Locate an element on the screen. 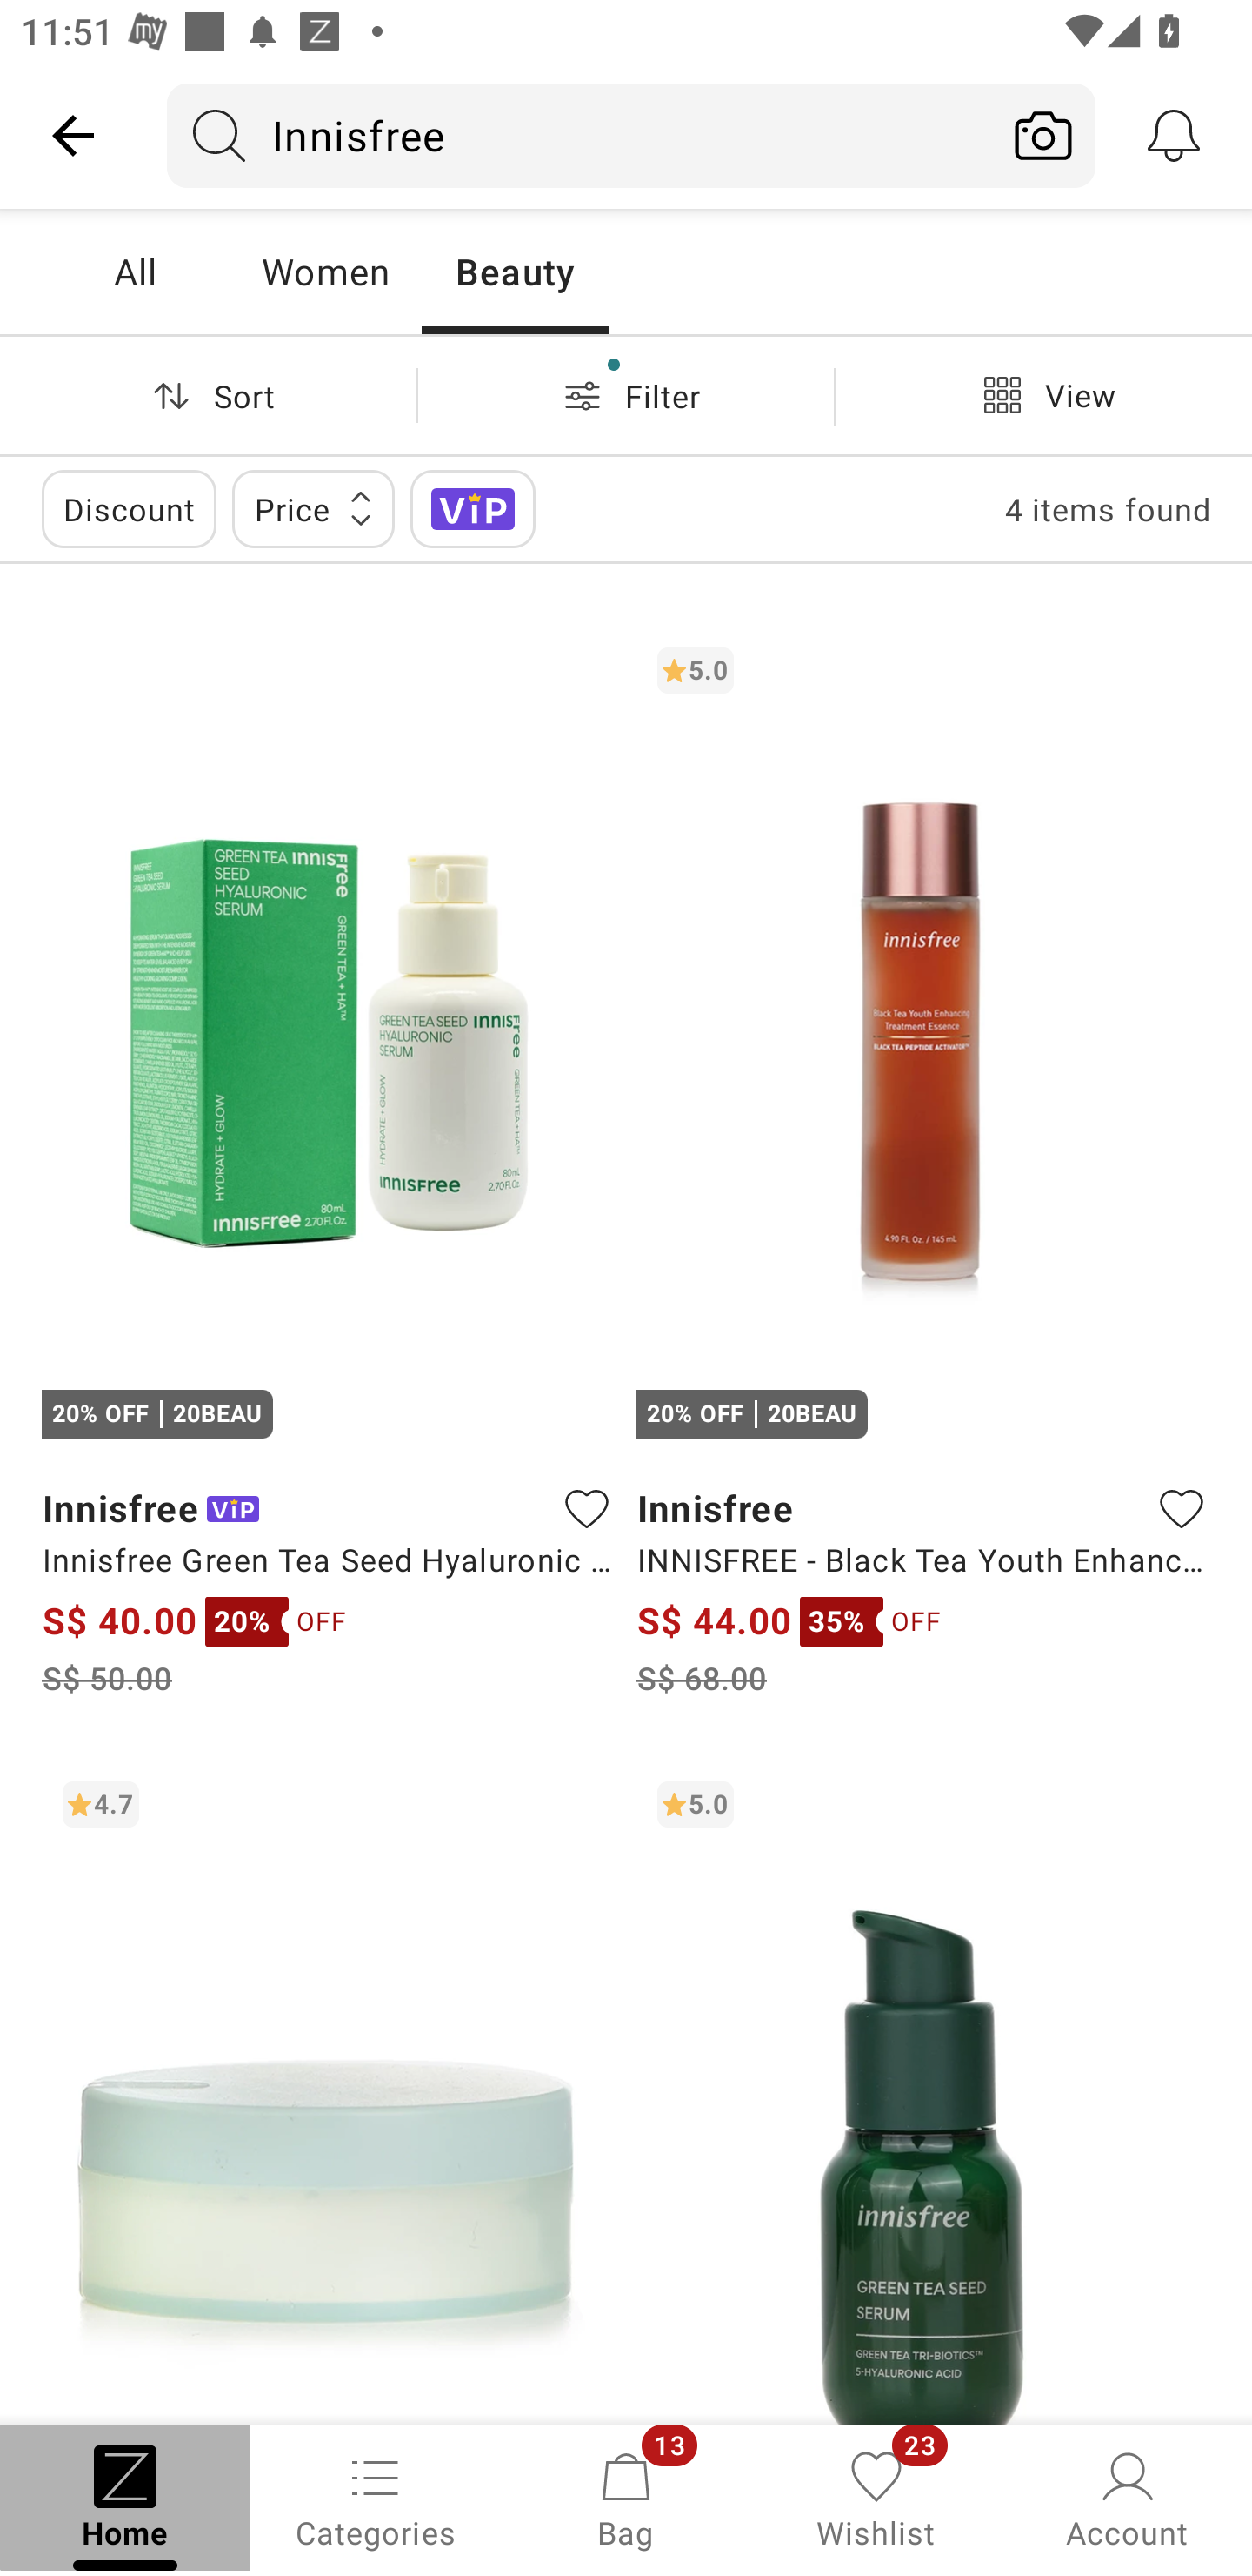 Image resolution: width=1252 pixels, height=2576 pixels. Sort is located at coordinates (208, 395).